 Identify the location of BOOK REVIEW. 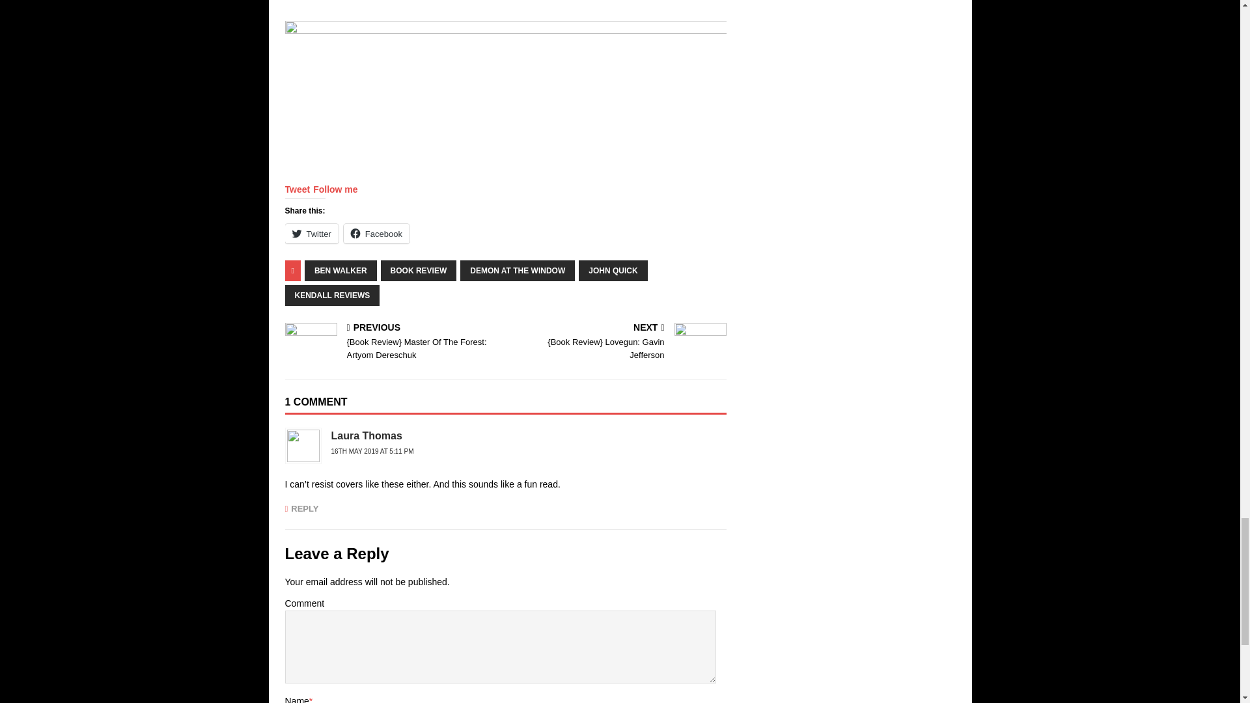
(419, 271).